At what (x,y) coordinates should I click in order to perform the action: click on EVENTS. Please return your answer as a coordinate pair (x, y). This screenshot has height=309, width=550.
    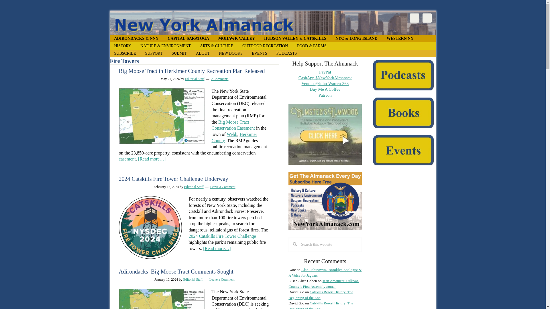
    Looking at the image, I should click on (259, 53).